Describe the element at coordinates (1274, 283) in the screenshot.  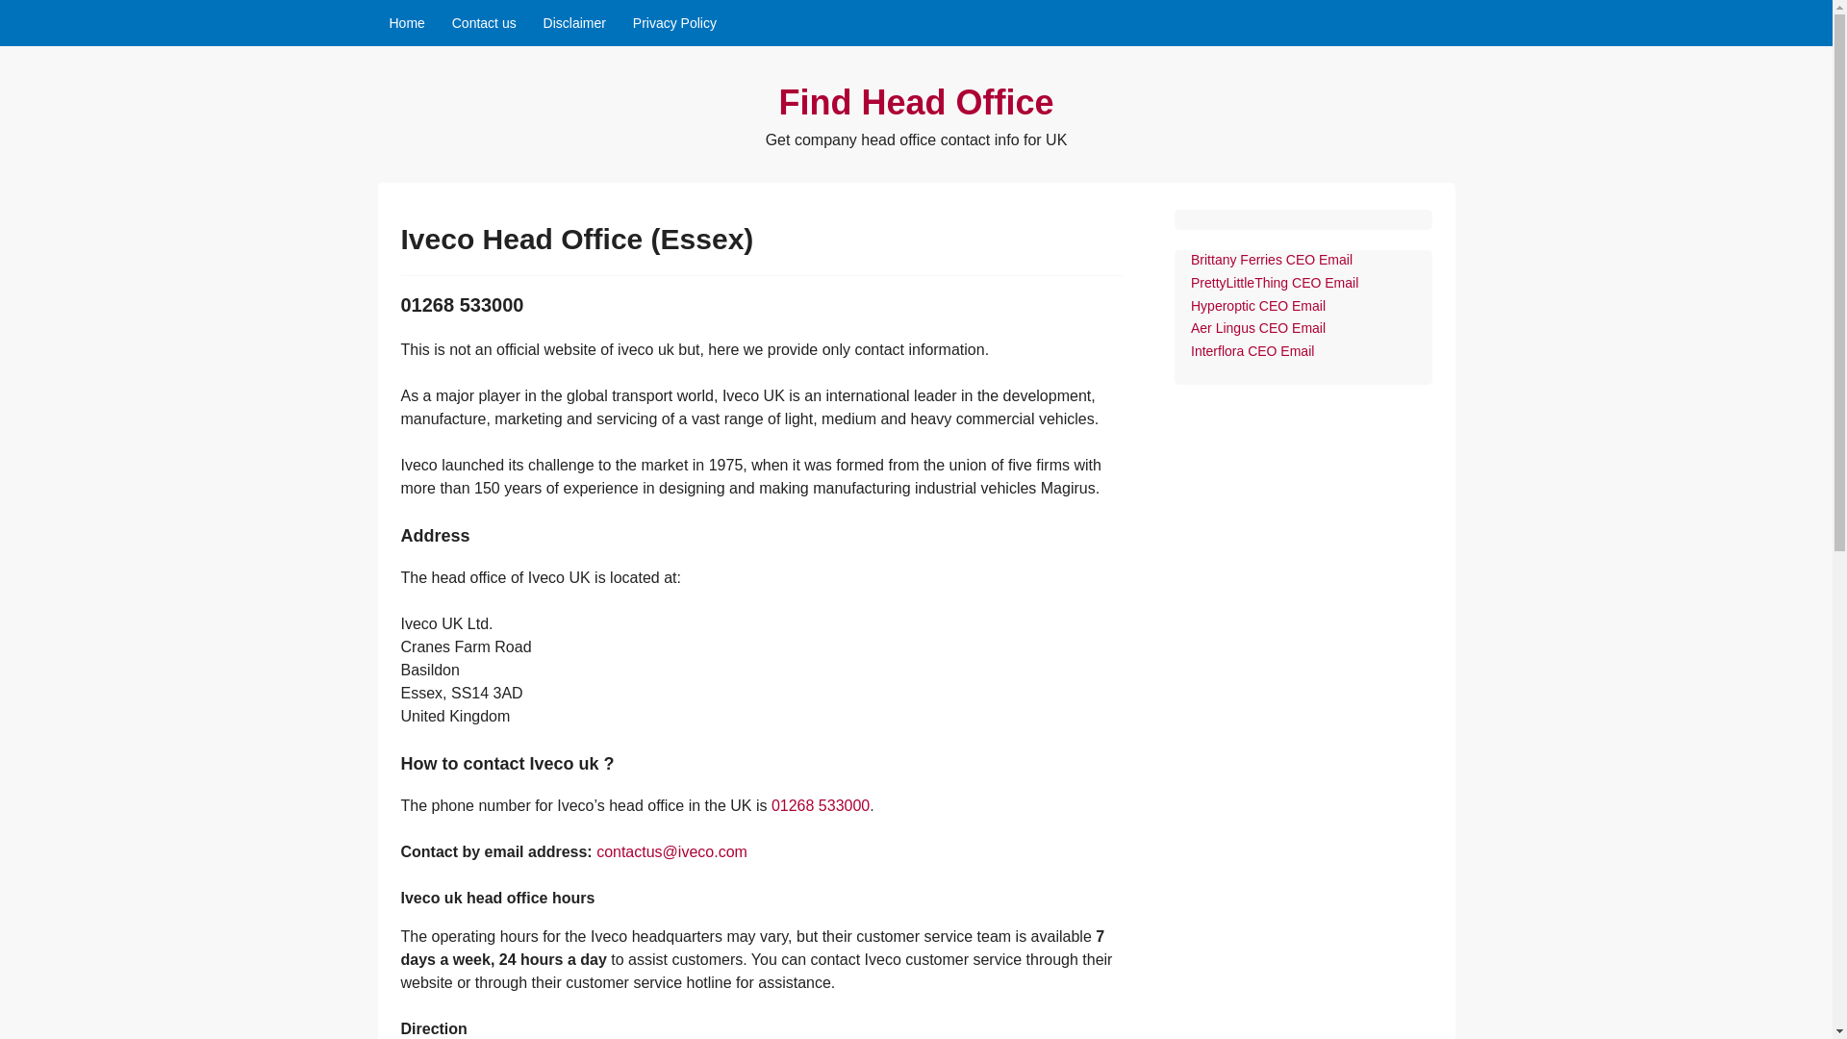
I see `PrettyLittleThing CEO Email` at that location.